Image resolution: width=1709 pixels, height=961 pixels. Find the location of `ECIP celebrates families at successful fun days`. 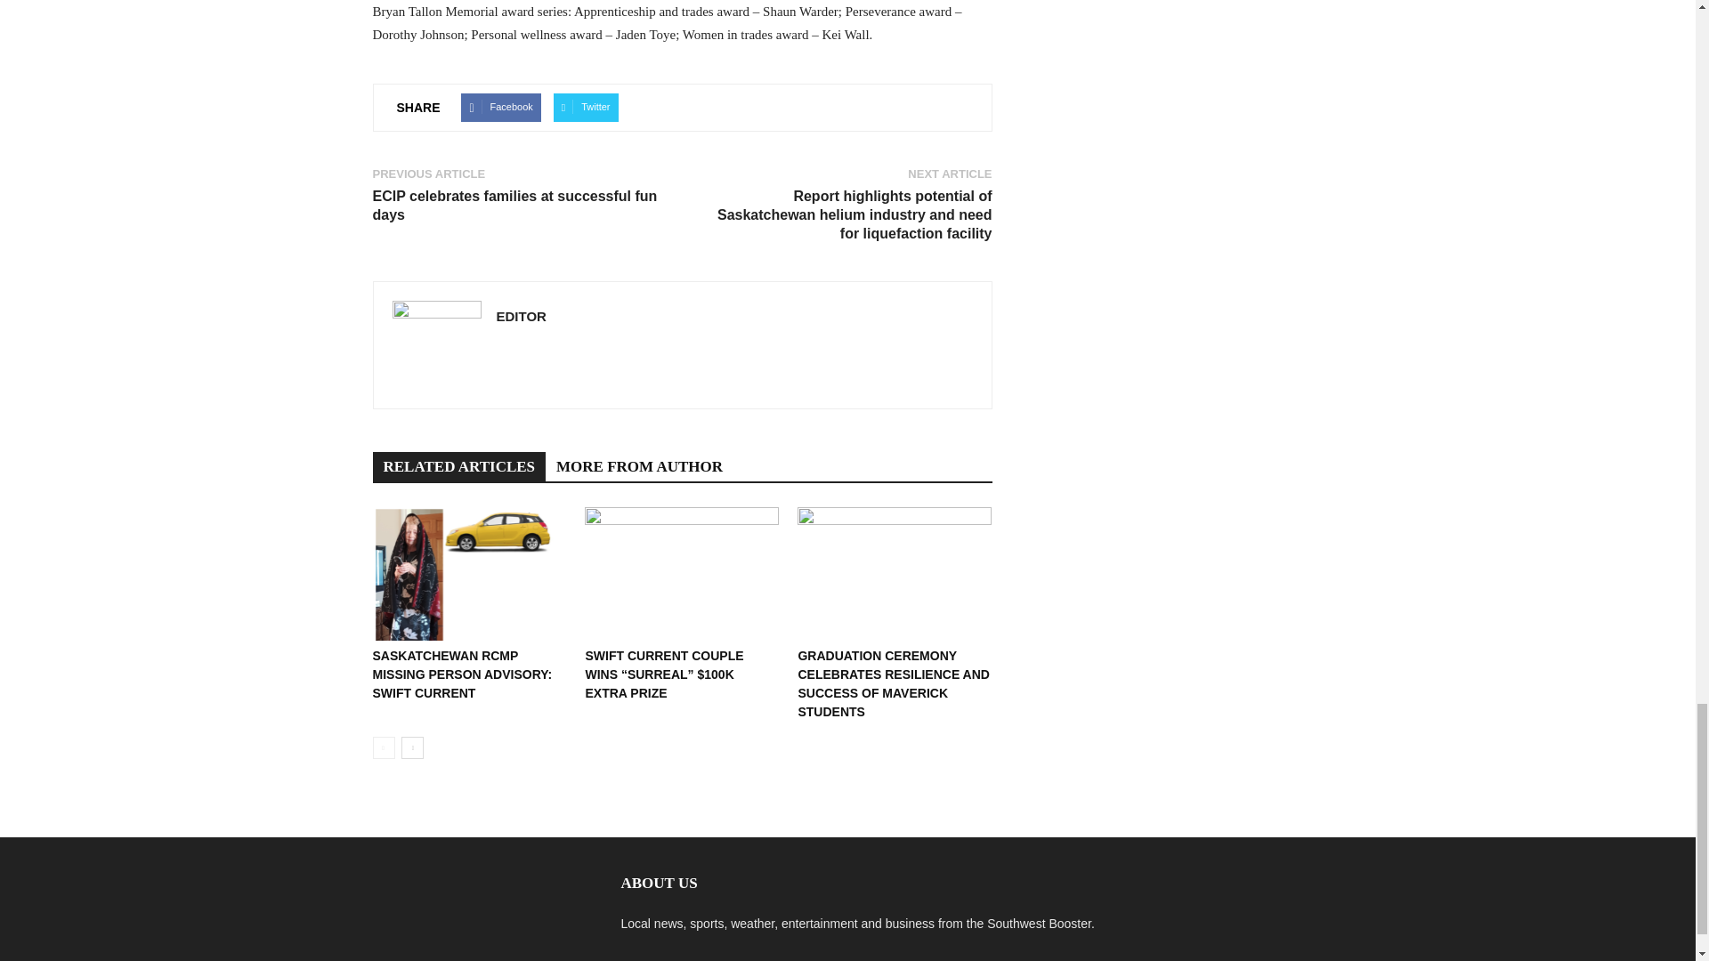

ECIP celebrates families at successful fun days is located at coordinates (516, 205).